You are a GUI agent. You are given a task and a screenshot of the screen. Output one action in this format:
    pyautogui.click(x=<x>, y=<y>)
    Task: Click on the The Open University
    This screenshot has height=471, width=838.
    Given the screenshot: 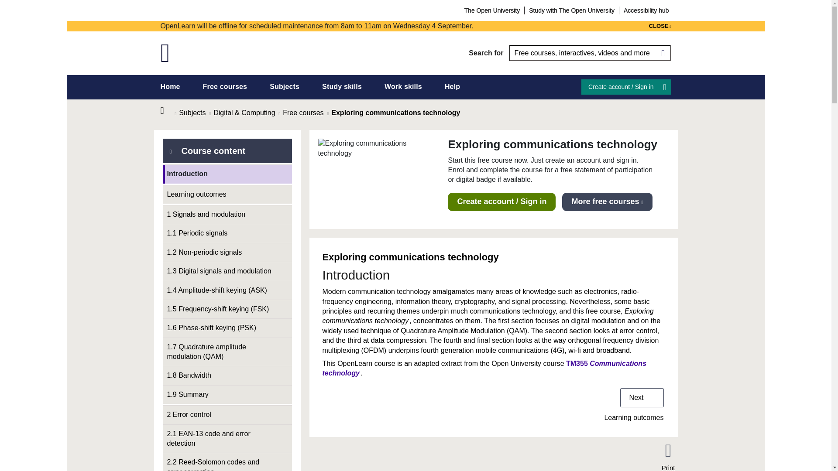 What is the action you would take?
    pyautogui.click(x=492, y=10)
    